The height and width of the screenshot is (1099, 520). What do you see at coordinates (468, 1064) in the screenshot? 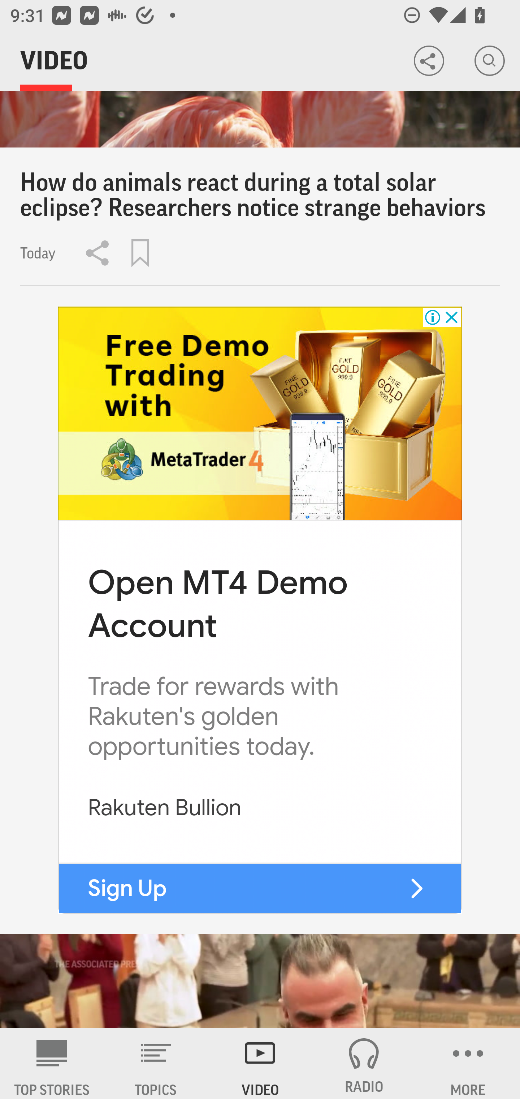
I see `MORE` at bounding box center [468, 1064].